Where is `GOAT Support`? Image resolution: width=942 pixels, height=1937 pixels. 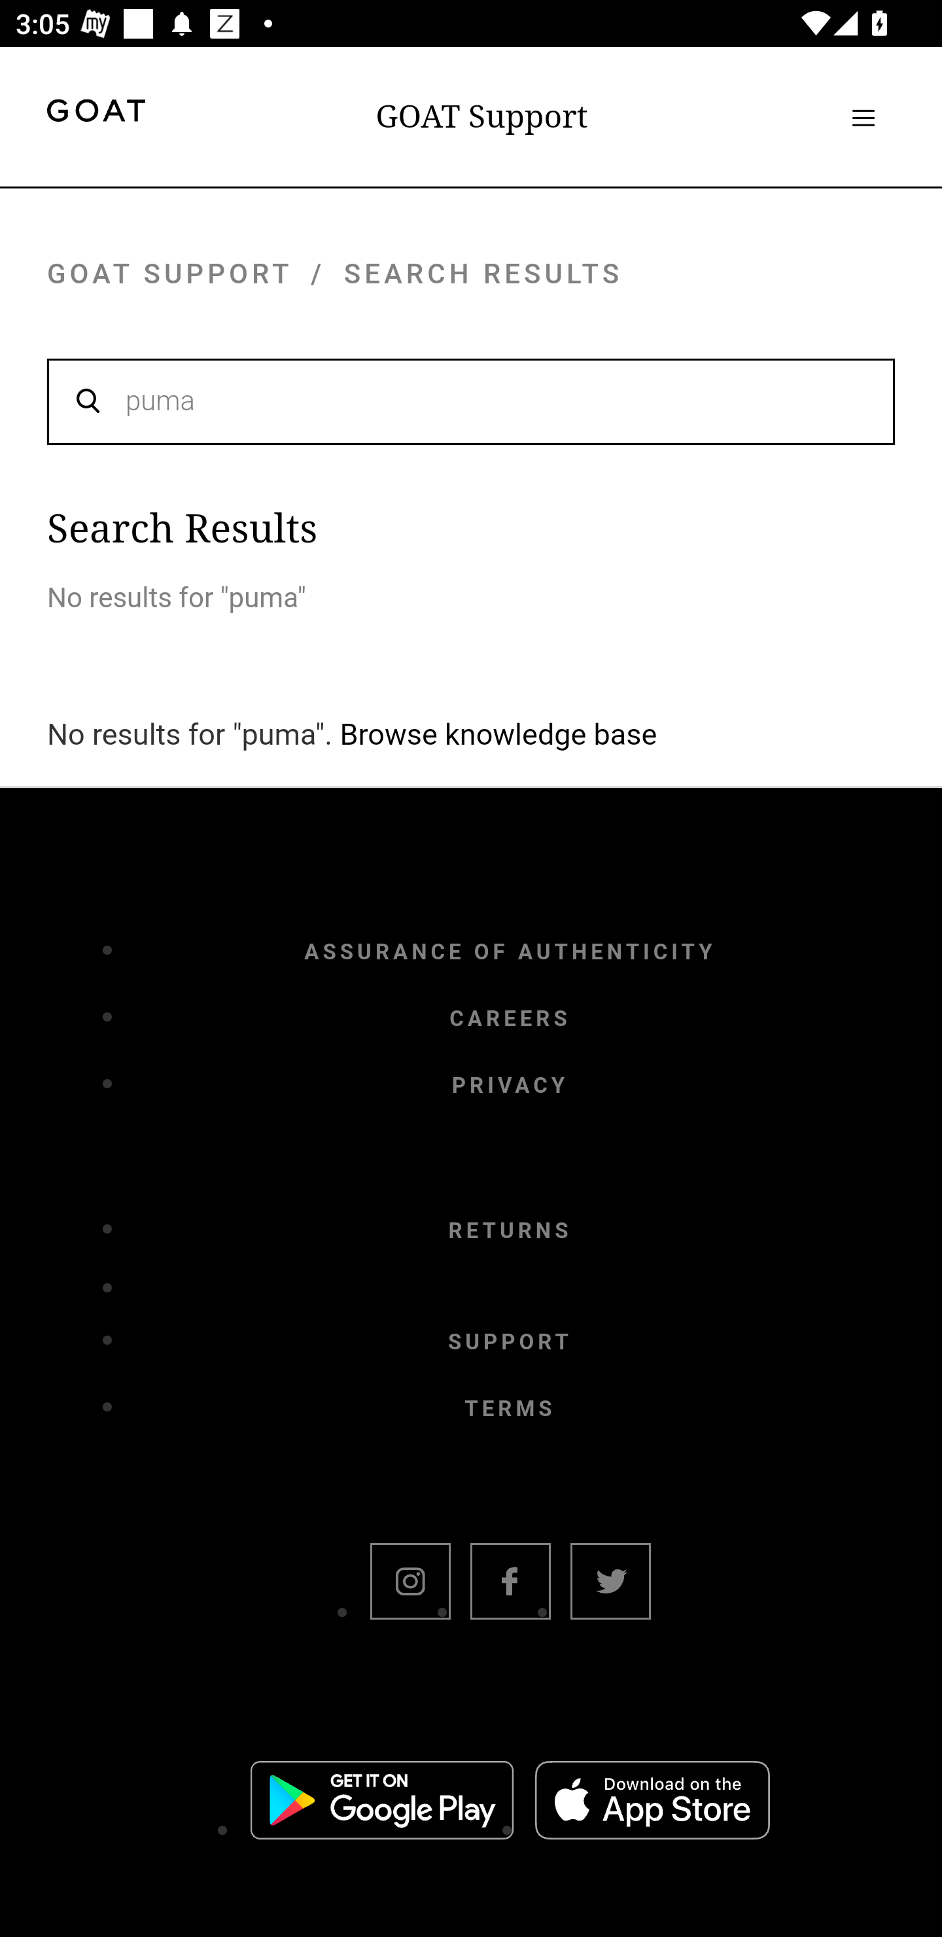 GOAT Support is located at coordinates (481, 116).